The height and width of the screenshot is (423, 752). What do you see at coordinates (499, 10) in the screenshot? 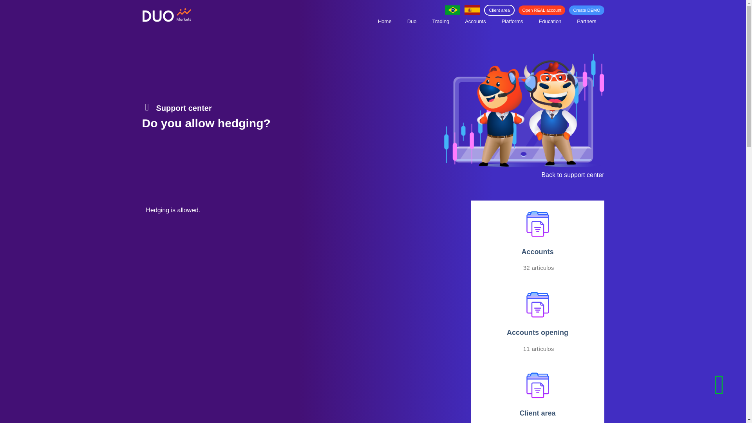
I see `Client area` at bounding box center [499, 10].